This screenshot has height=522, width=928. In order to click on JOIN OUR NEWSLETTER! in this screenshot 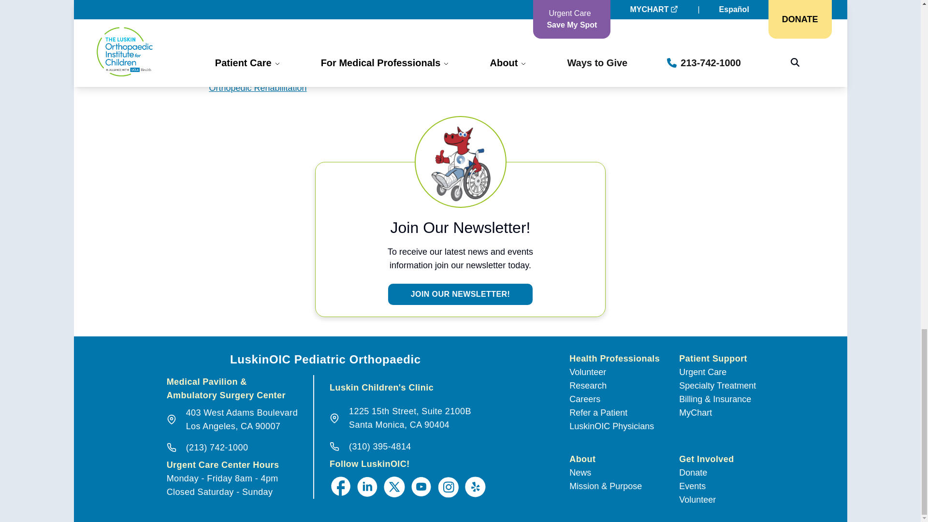, I will do `click(235, 53)`.